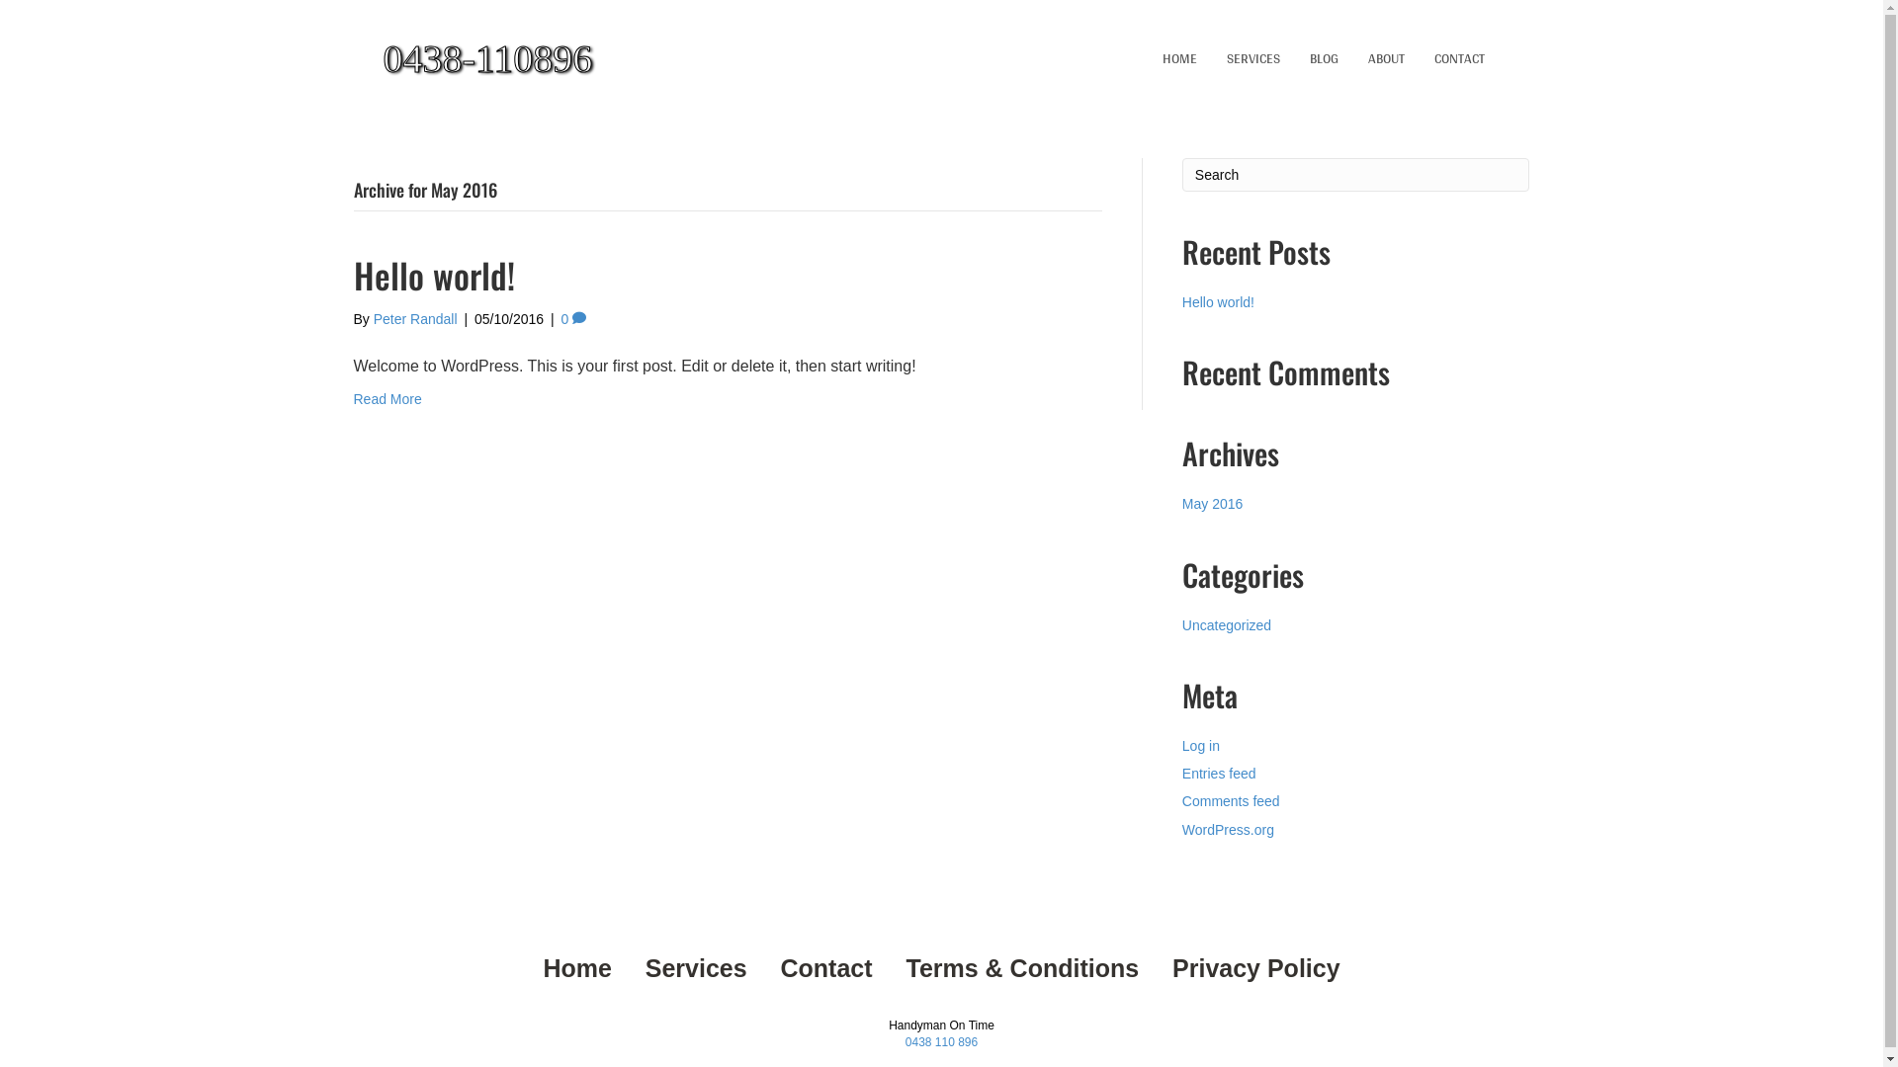 The height and width of the screenshot is (1067, 1898). What do you see at coordinates (1022, 968) in the screenshot?
I see `Terms & Conditions` at bounding box center [1022, 968].